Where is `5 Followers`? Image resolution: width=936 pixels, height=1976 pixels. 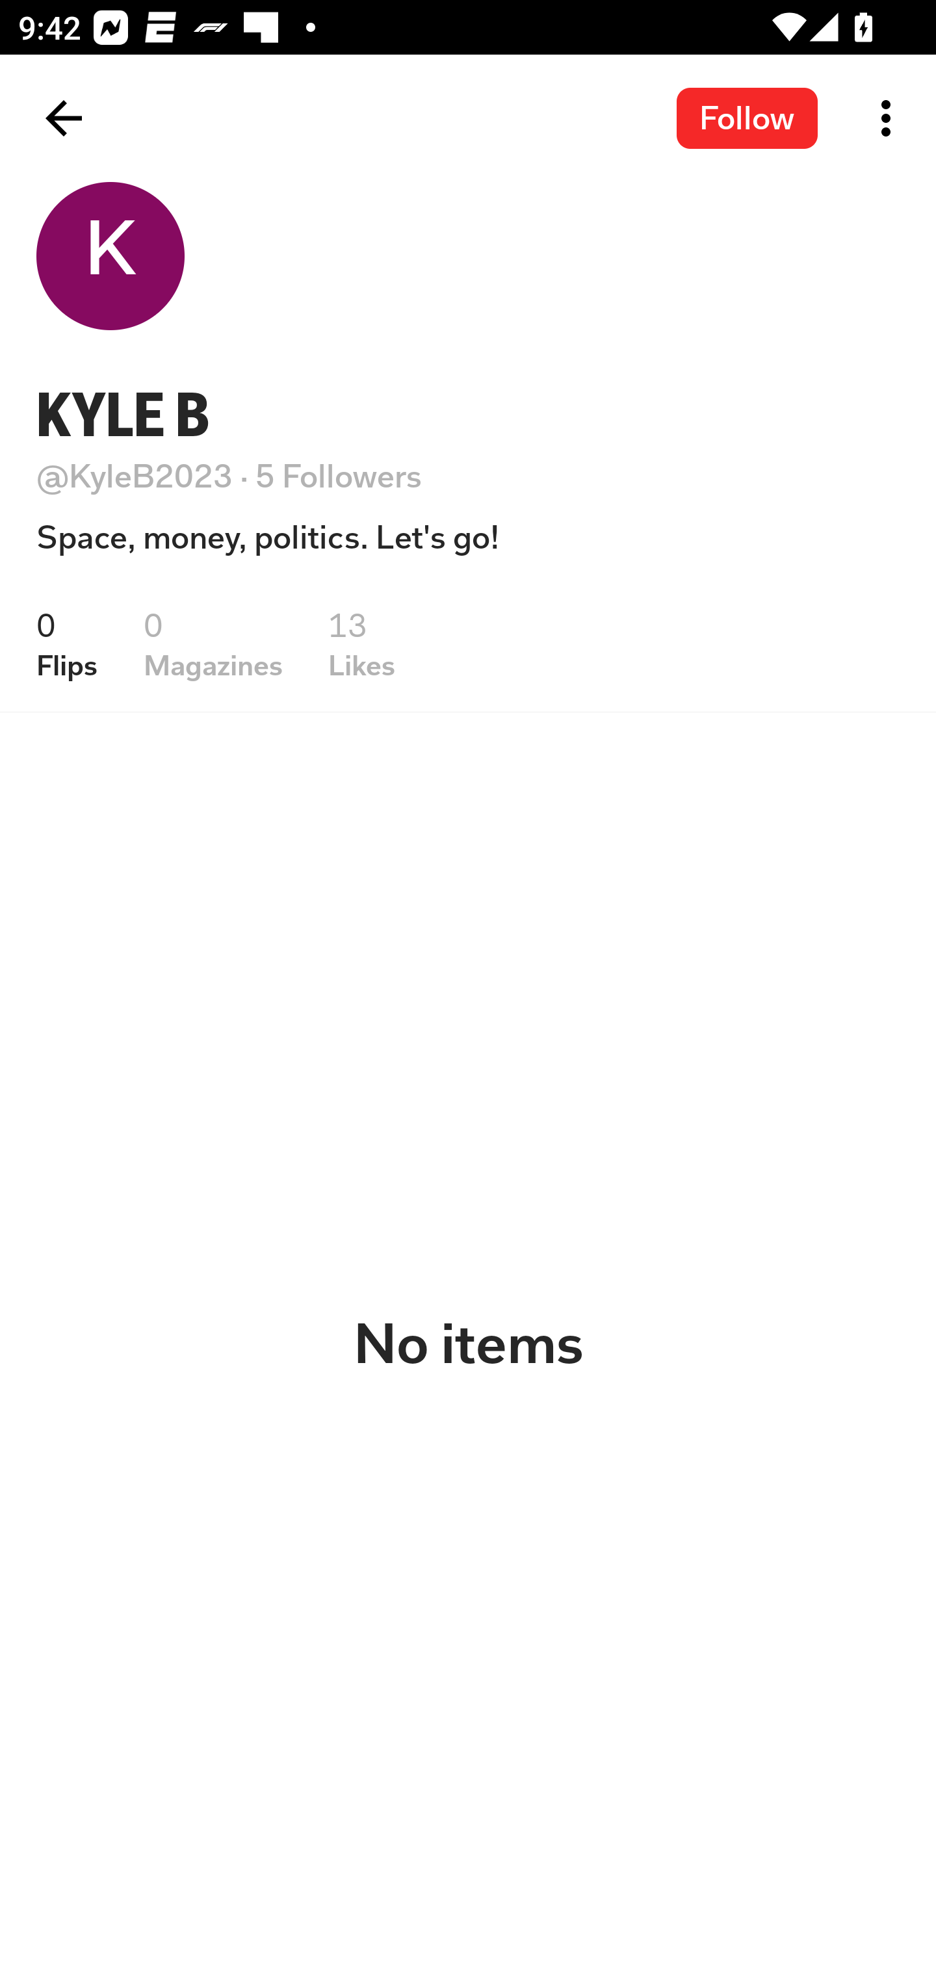 5 Followers is located at coordinates (339, 476).